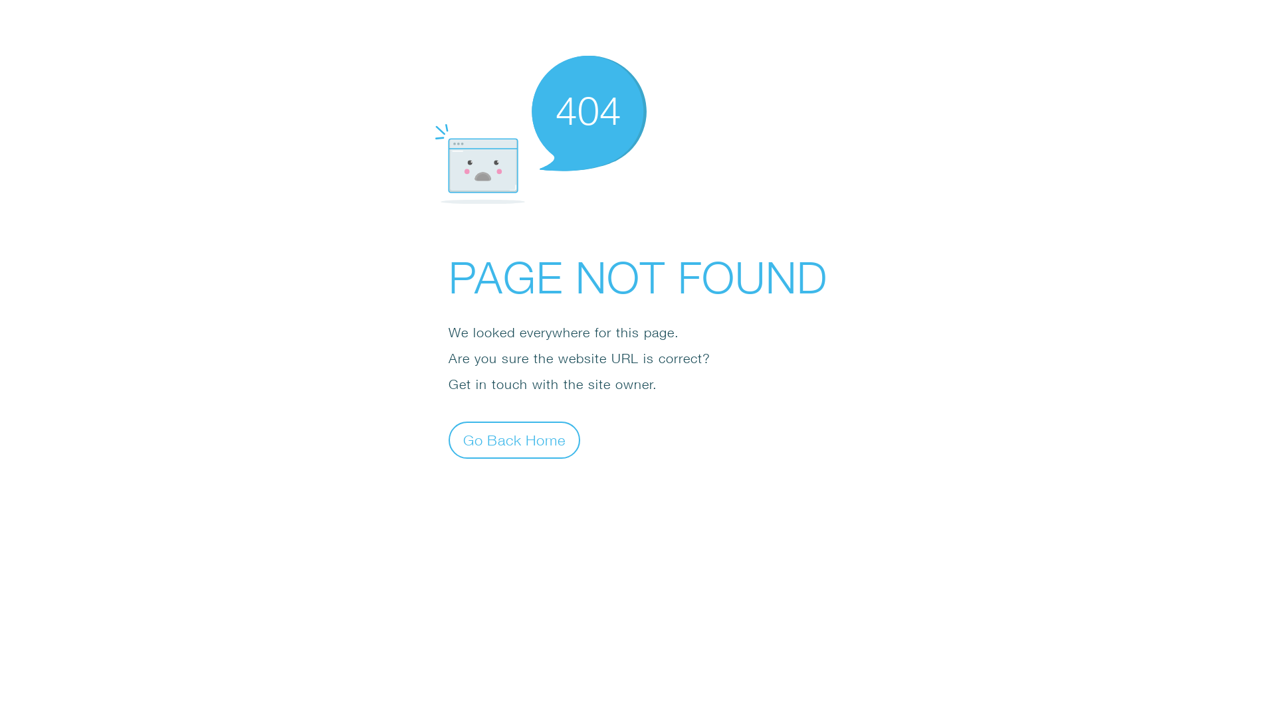 Image resolution: width=1276 pixels, height=717 pixels. Describe the element at coordinates (514, 439) in the screenshot. I see `Go Back Home` at that location.